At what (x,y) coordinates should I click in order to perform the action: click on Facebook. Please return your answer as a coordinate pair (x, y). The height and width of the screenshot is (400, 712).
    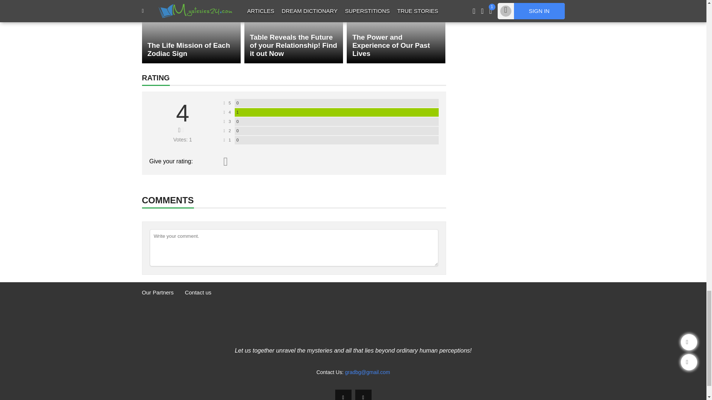
    Looking at the image, I should click on (343, 395).